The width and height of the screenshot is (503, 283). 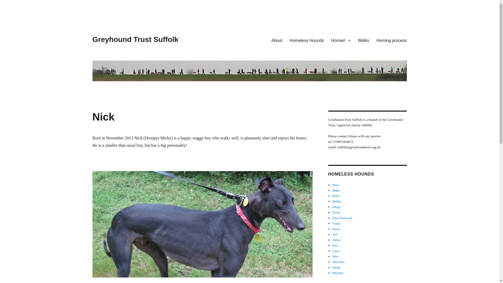 I want to click on Walks, so click(x=363, y=40).